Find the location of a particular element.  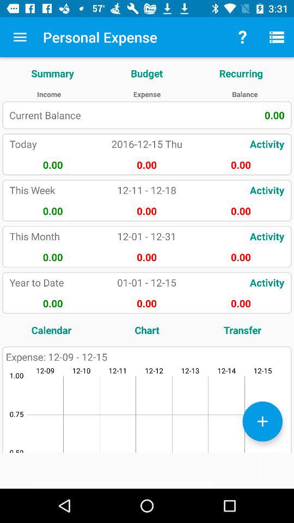

turn off the item to the left of transfer icon is located at coordinates (147, 330).